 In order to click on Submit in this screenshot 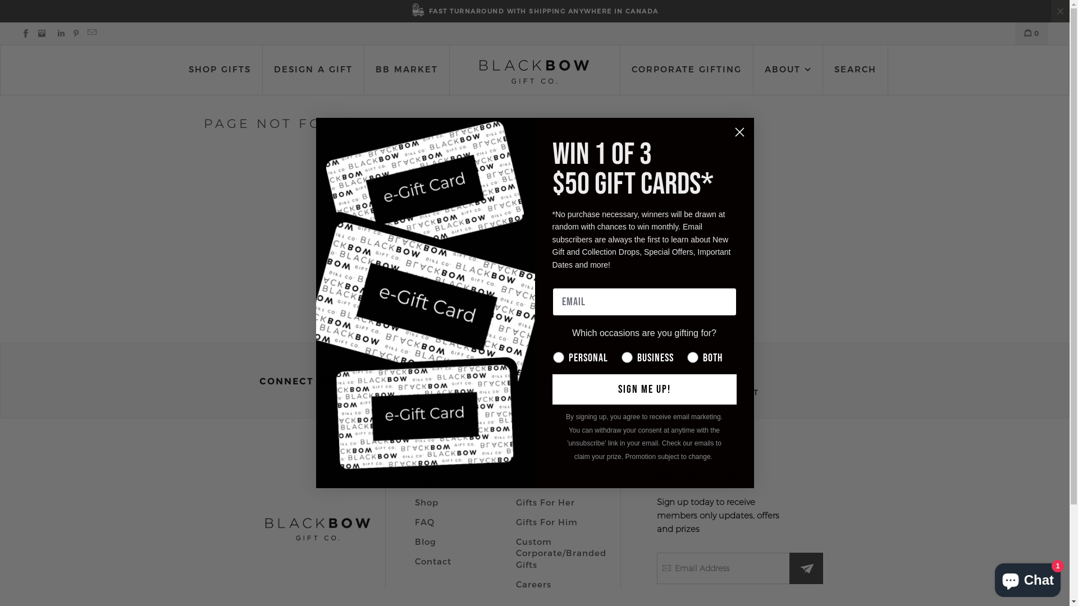, I will do `click(42, 12)`.